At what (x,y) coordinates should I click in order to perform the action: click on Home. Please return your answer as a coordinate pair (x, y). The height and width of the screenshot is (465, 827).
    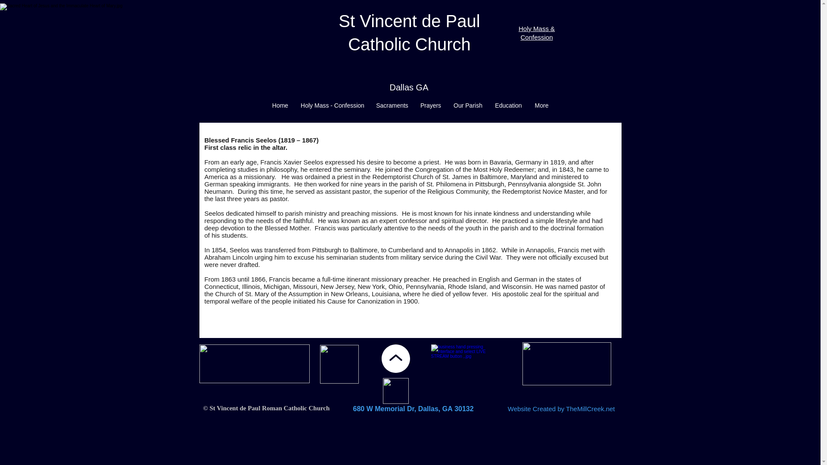
    Looking at the image, I should click on (280, 105).